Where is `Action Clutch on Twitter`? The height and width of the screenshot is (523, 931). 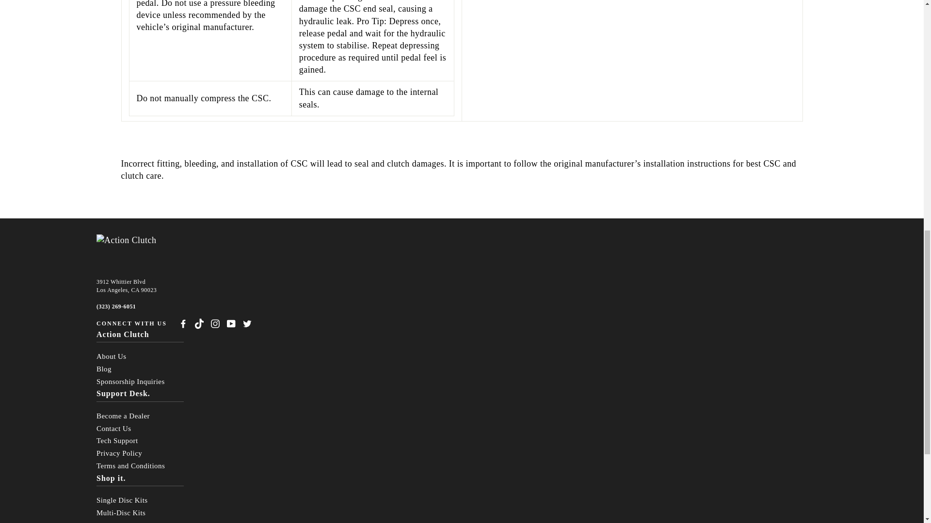
Action Clutch on Twitter is located at coordinates (247, 323).